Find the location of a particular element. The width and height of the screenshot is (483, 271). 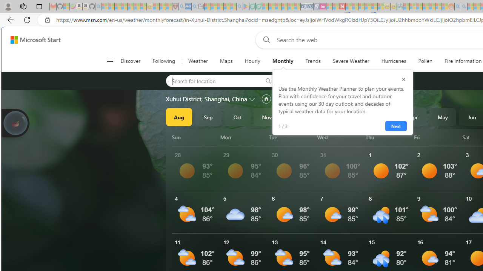

Join us in planting real trees to help our planet! is located at coordinates (15, 122).